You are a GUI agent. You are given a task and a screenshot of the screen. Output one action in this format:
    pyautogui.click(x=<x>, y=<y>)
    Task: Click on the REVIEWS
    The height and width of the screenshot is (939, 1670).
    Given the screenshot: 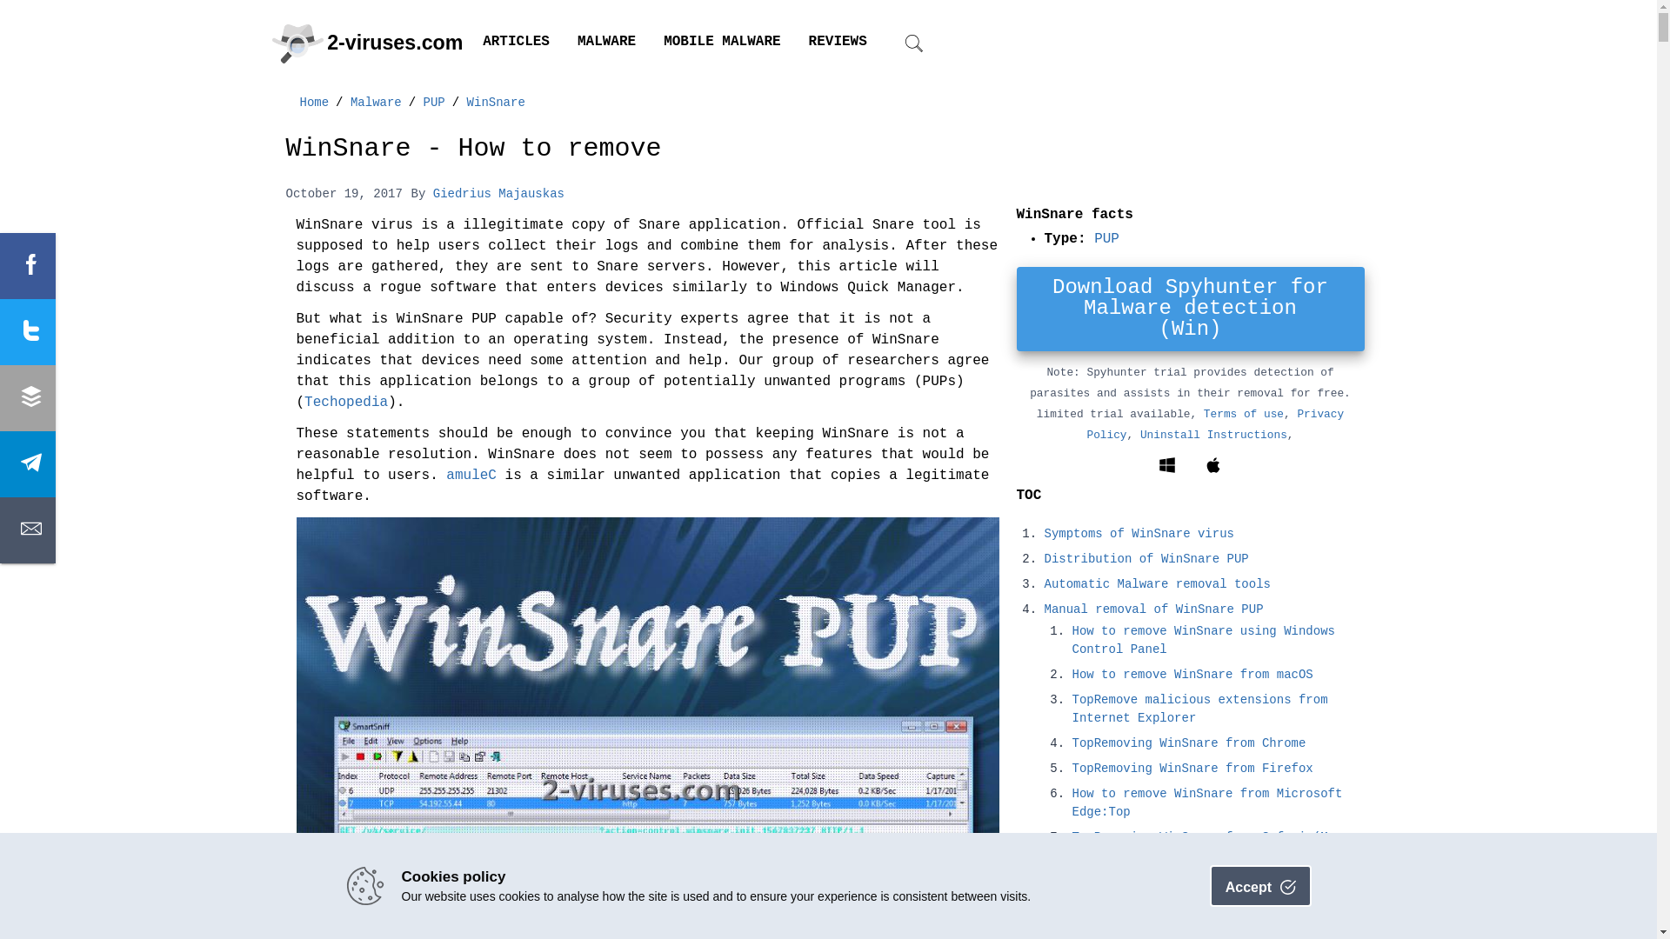 What is the action you would take?
    pyautogui.click(x=838, y=42)
    